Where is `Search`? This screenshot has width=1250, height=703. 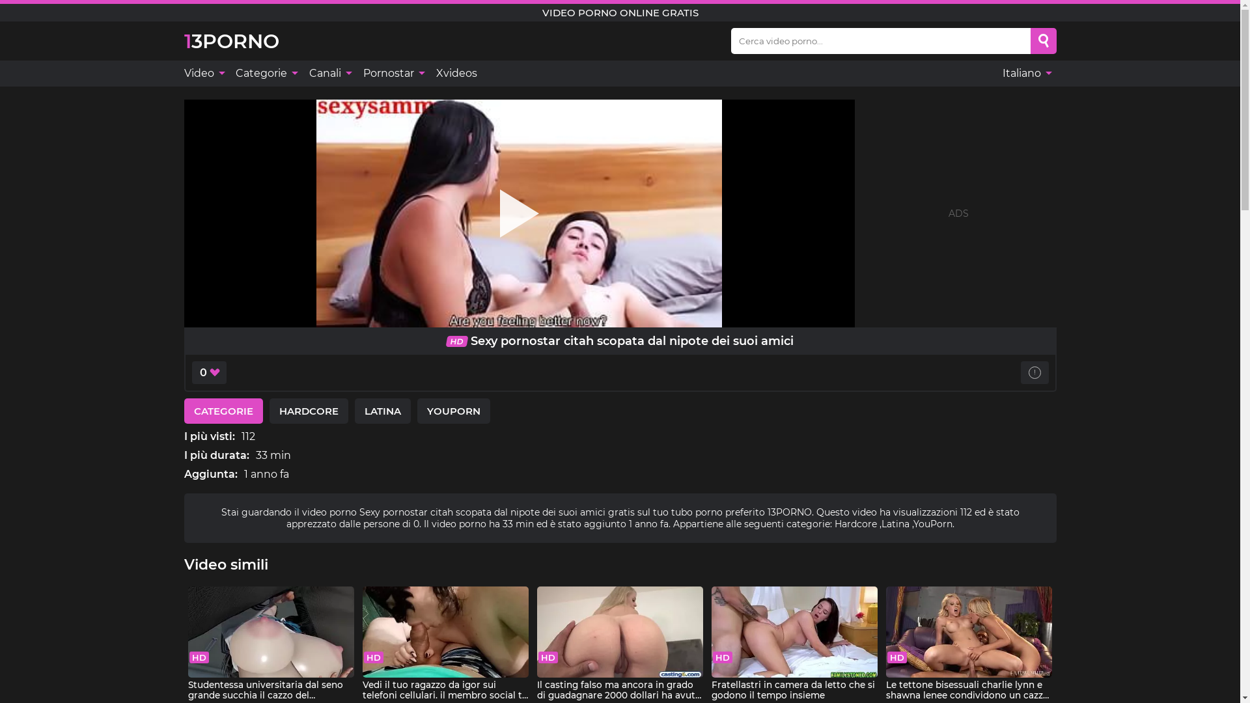
Search is located at coordinates (1044, 41).